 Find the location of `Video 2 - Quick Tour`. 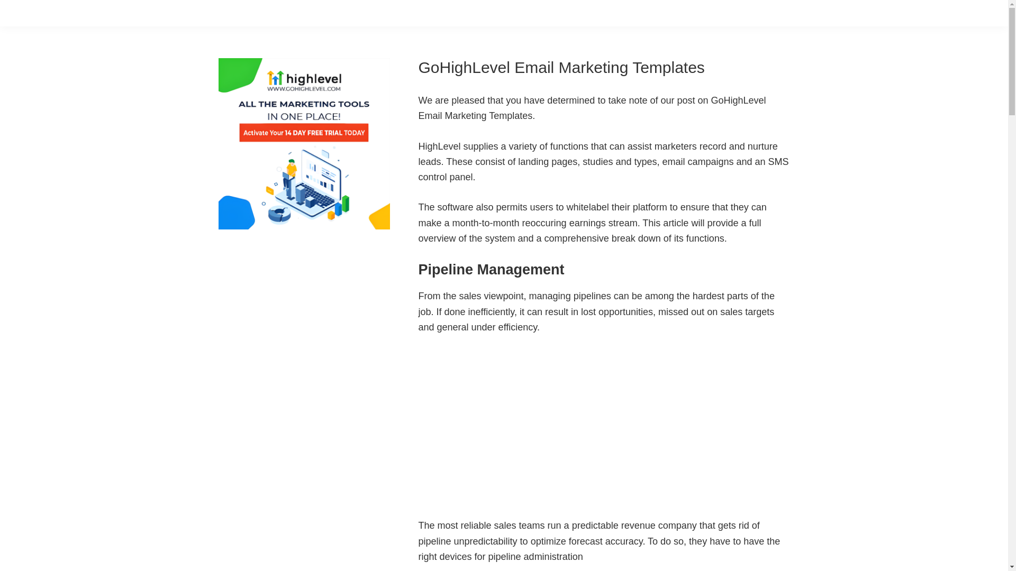

Video 2 - Quick Tour is located at coordinates (550, 424).